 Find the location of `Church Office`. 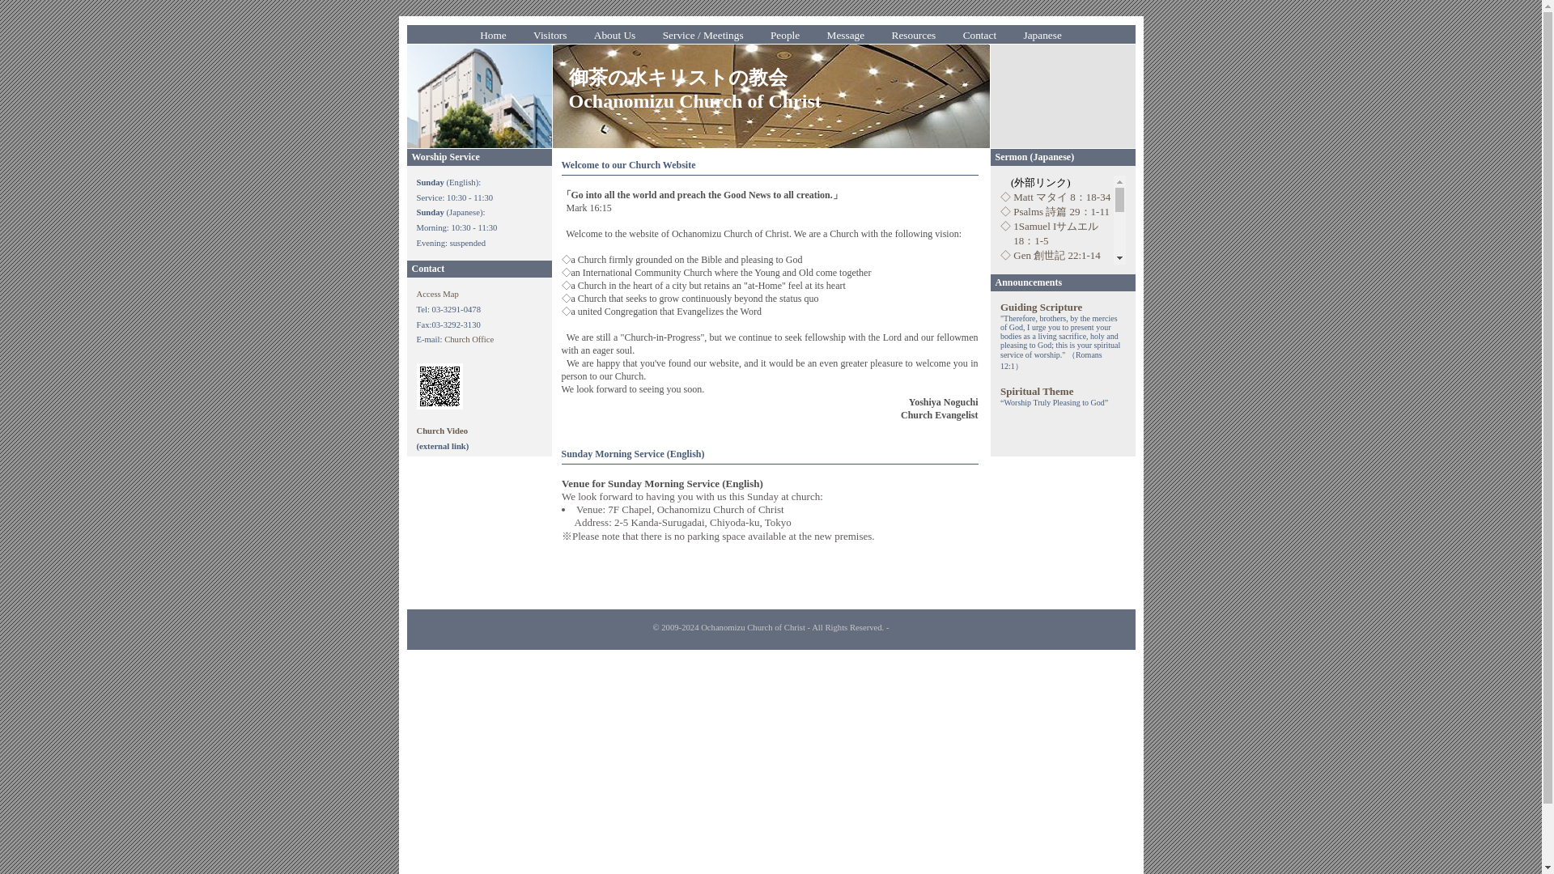

Church Office is located at coordinates (469, 339).